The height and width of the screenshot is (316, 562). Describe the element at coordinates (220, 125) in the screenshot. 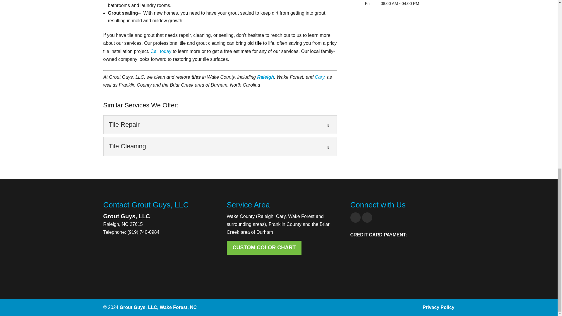

I see `Tile Repair` at that location.